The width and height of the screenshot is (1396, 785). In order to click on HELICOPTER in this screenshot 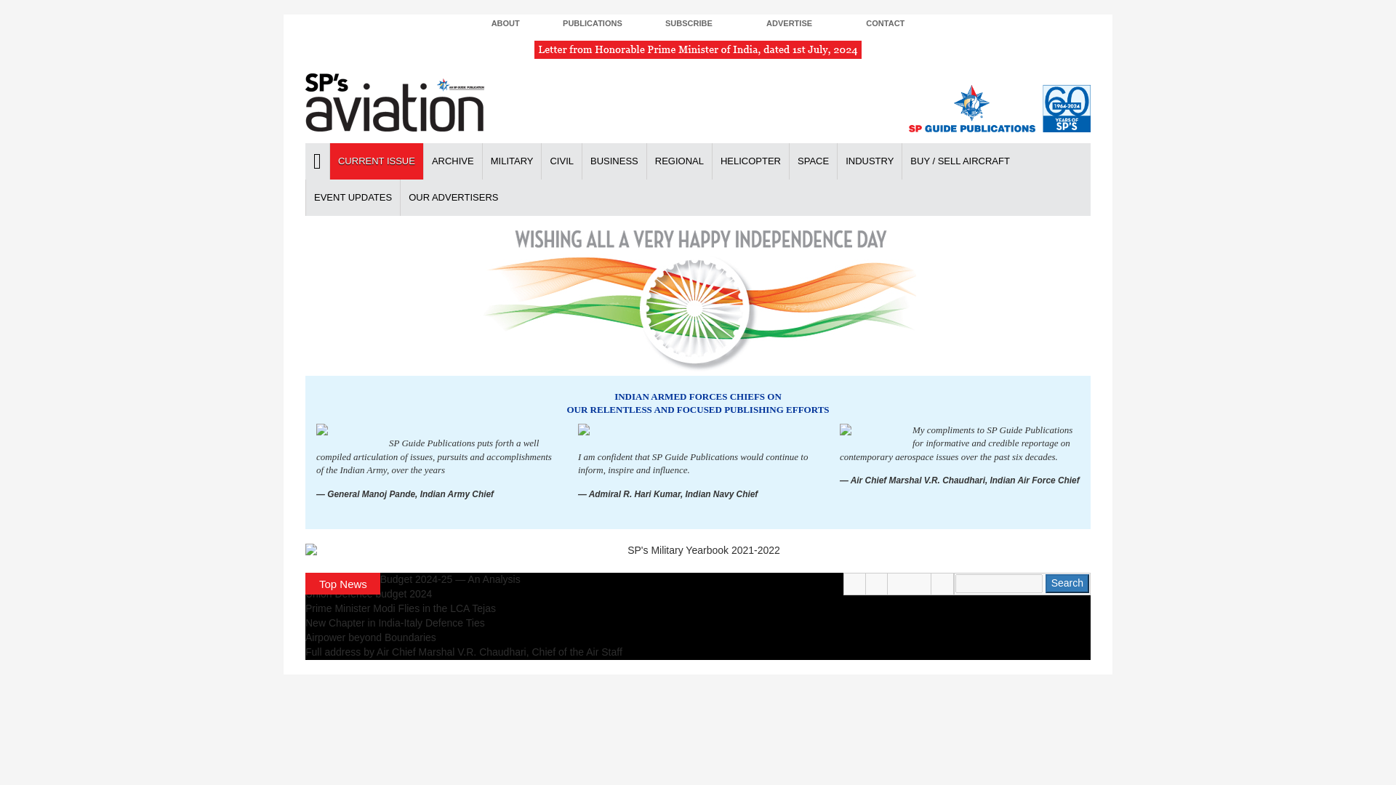, I will do `click(750, 161)`.